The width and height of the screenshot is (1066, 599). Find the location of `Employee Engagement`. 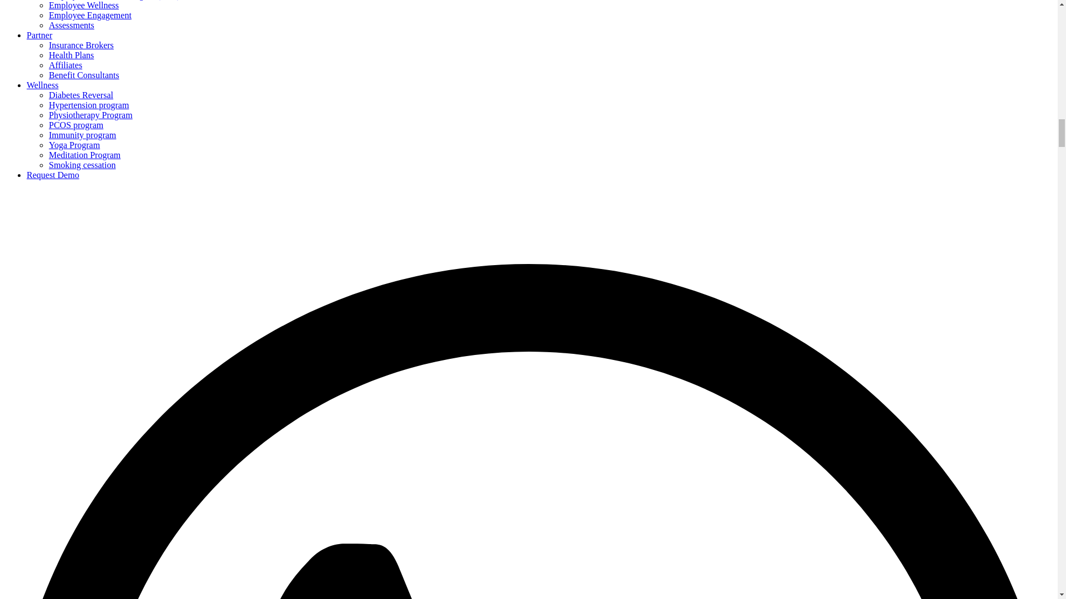

Employee Engagement is located at coordinates (90, 15).